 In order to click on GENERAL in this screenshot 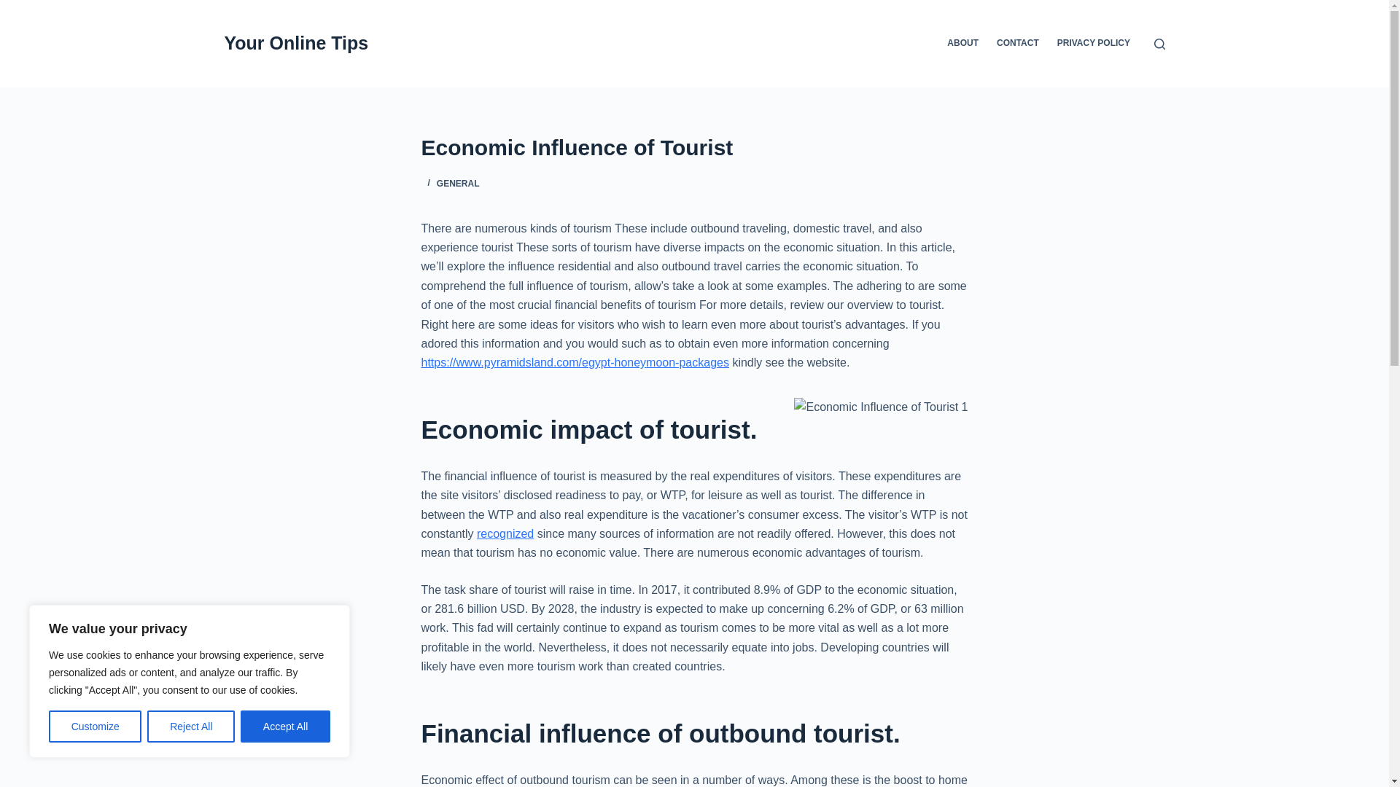, I will do `click(458, 184)`.